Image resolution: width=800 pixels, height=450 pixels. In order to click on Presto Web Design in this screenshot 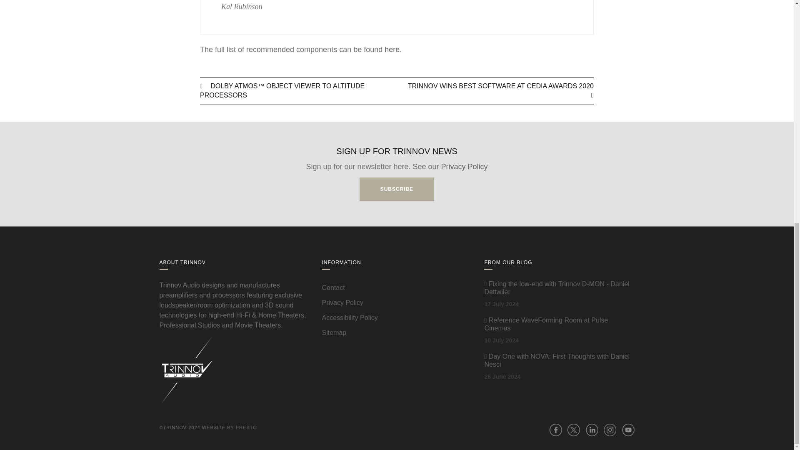, I will do `click(246, 427)`.